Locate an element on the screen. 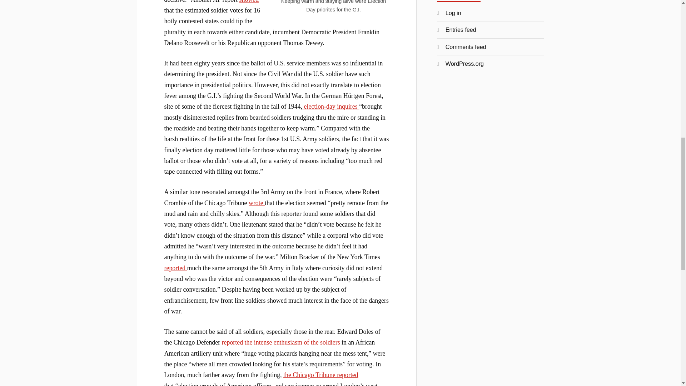 This screenshot has width=686, height=386. reported the intense enthusiasm of the soldiers is located at coordinates (282, 342).